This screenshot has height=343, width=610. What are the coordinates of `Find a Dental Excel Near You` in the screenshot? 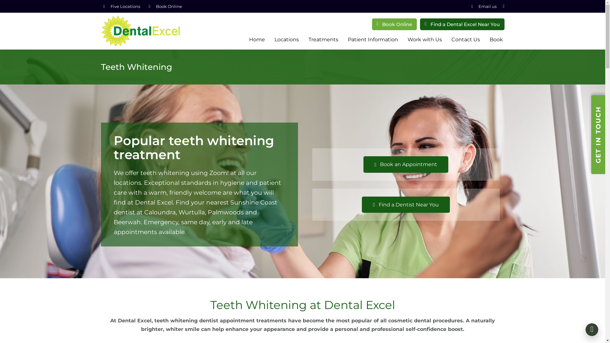 It's located at (462, 24).